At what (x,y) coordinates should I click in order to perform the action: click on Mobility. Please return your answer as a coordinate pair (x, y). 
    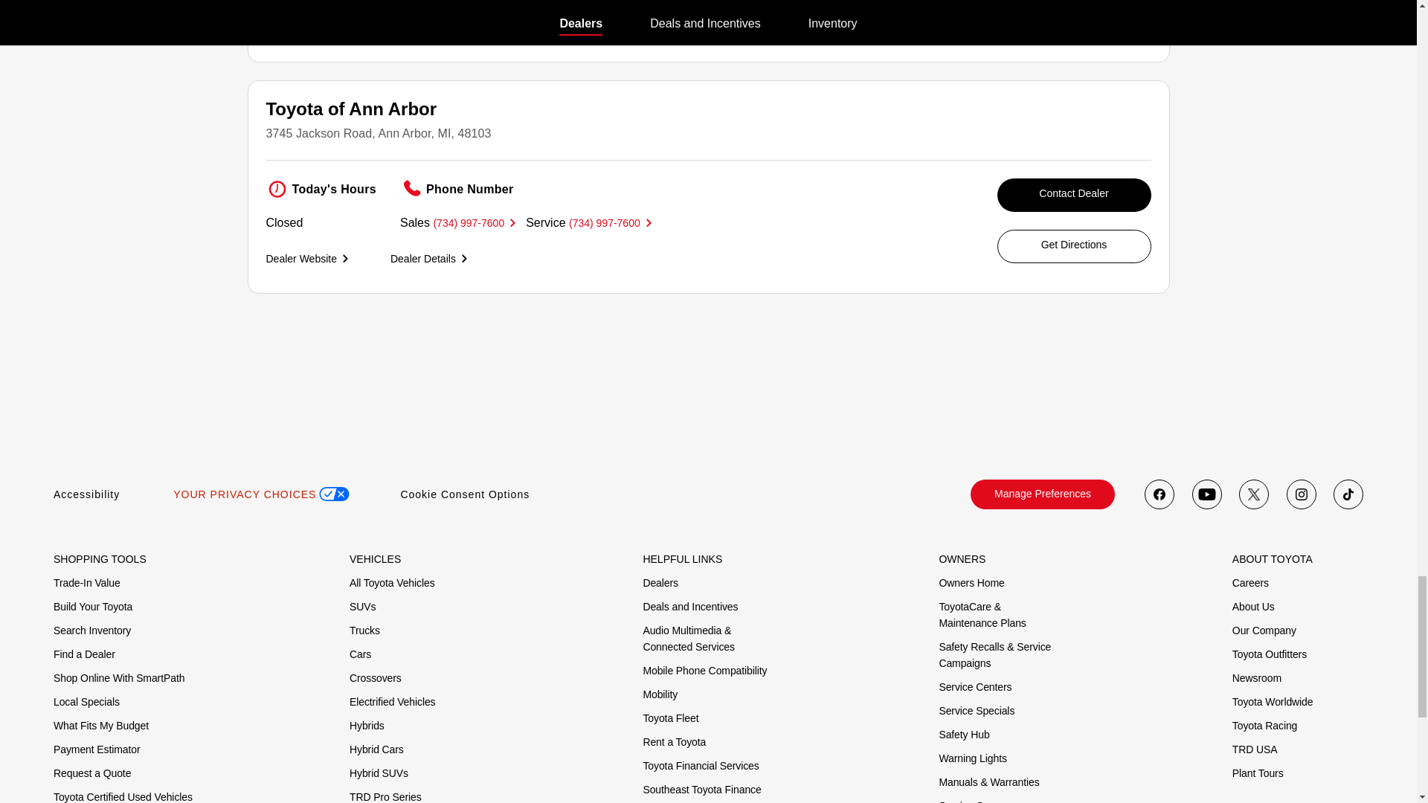
    Looking at the image, I should click on (660, 694).